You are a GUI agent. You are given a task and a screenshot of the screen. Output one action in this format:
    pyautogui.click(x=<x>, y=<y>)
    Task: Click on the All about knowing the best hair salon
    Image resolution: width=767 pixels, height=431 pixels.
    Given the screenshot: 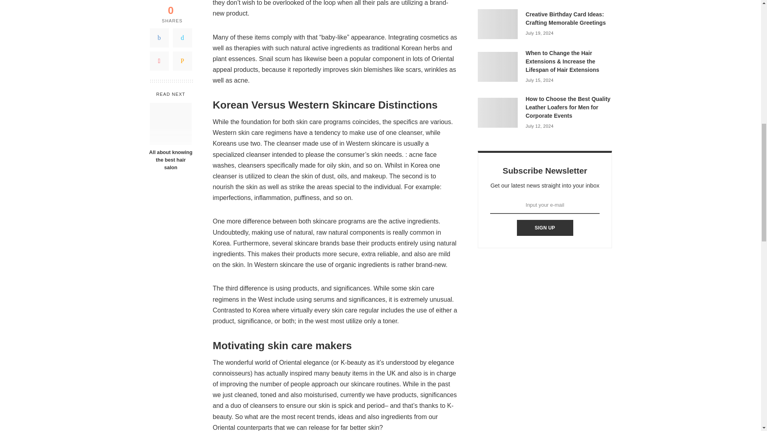 What is the action you would take?
    pyautogui.click(x=171, y=52)
    